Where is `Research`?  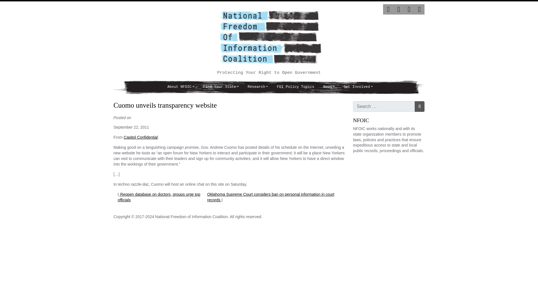
Research is located at coordinates (258, 87).